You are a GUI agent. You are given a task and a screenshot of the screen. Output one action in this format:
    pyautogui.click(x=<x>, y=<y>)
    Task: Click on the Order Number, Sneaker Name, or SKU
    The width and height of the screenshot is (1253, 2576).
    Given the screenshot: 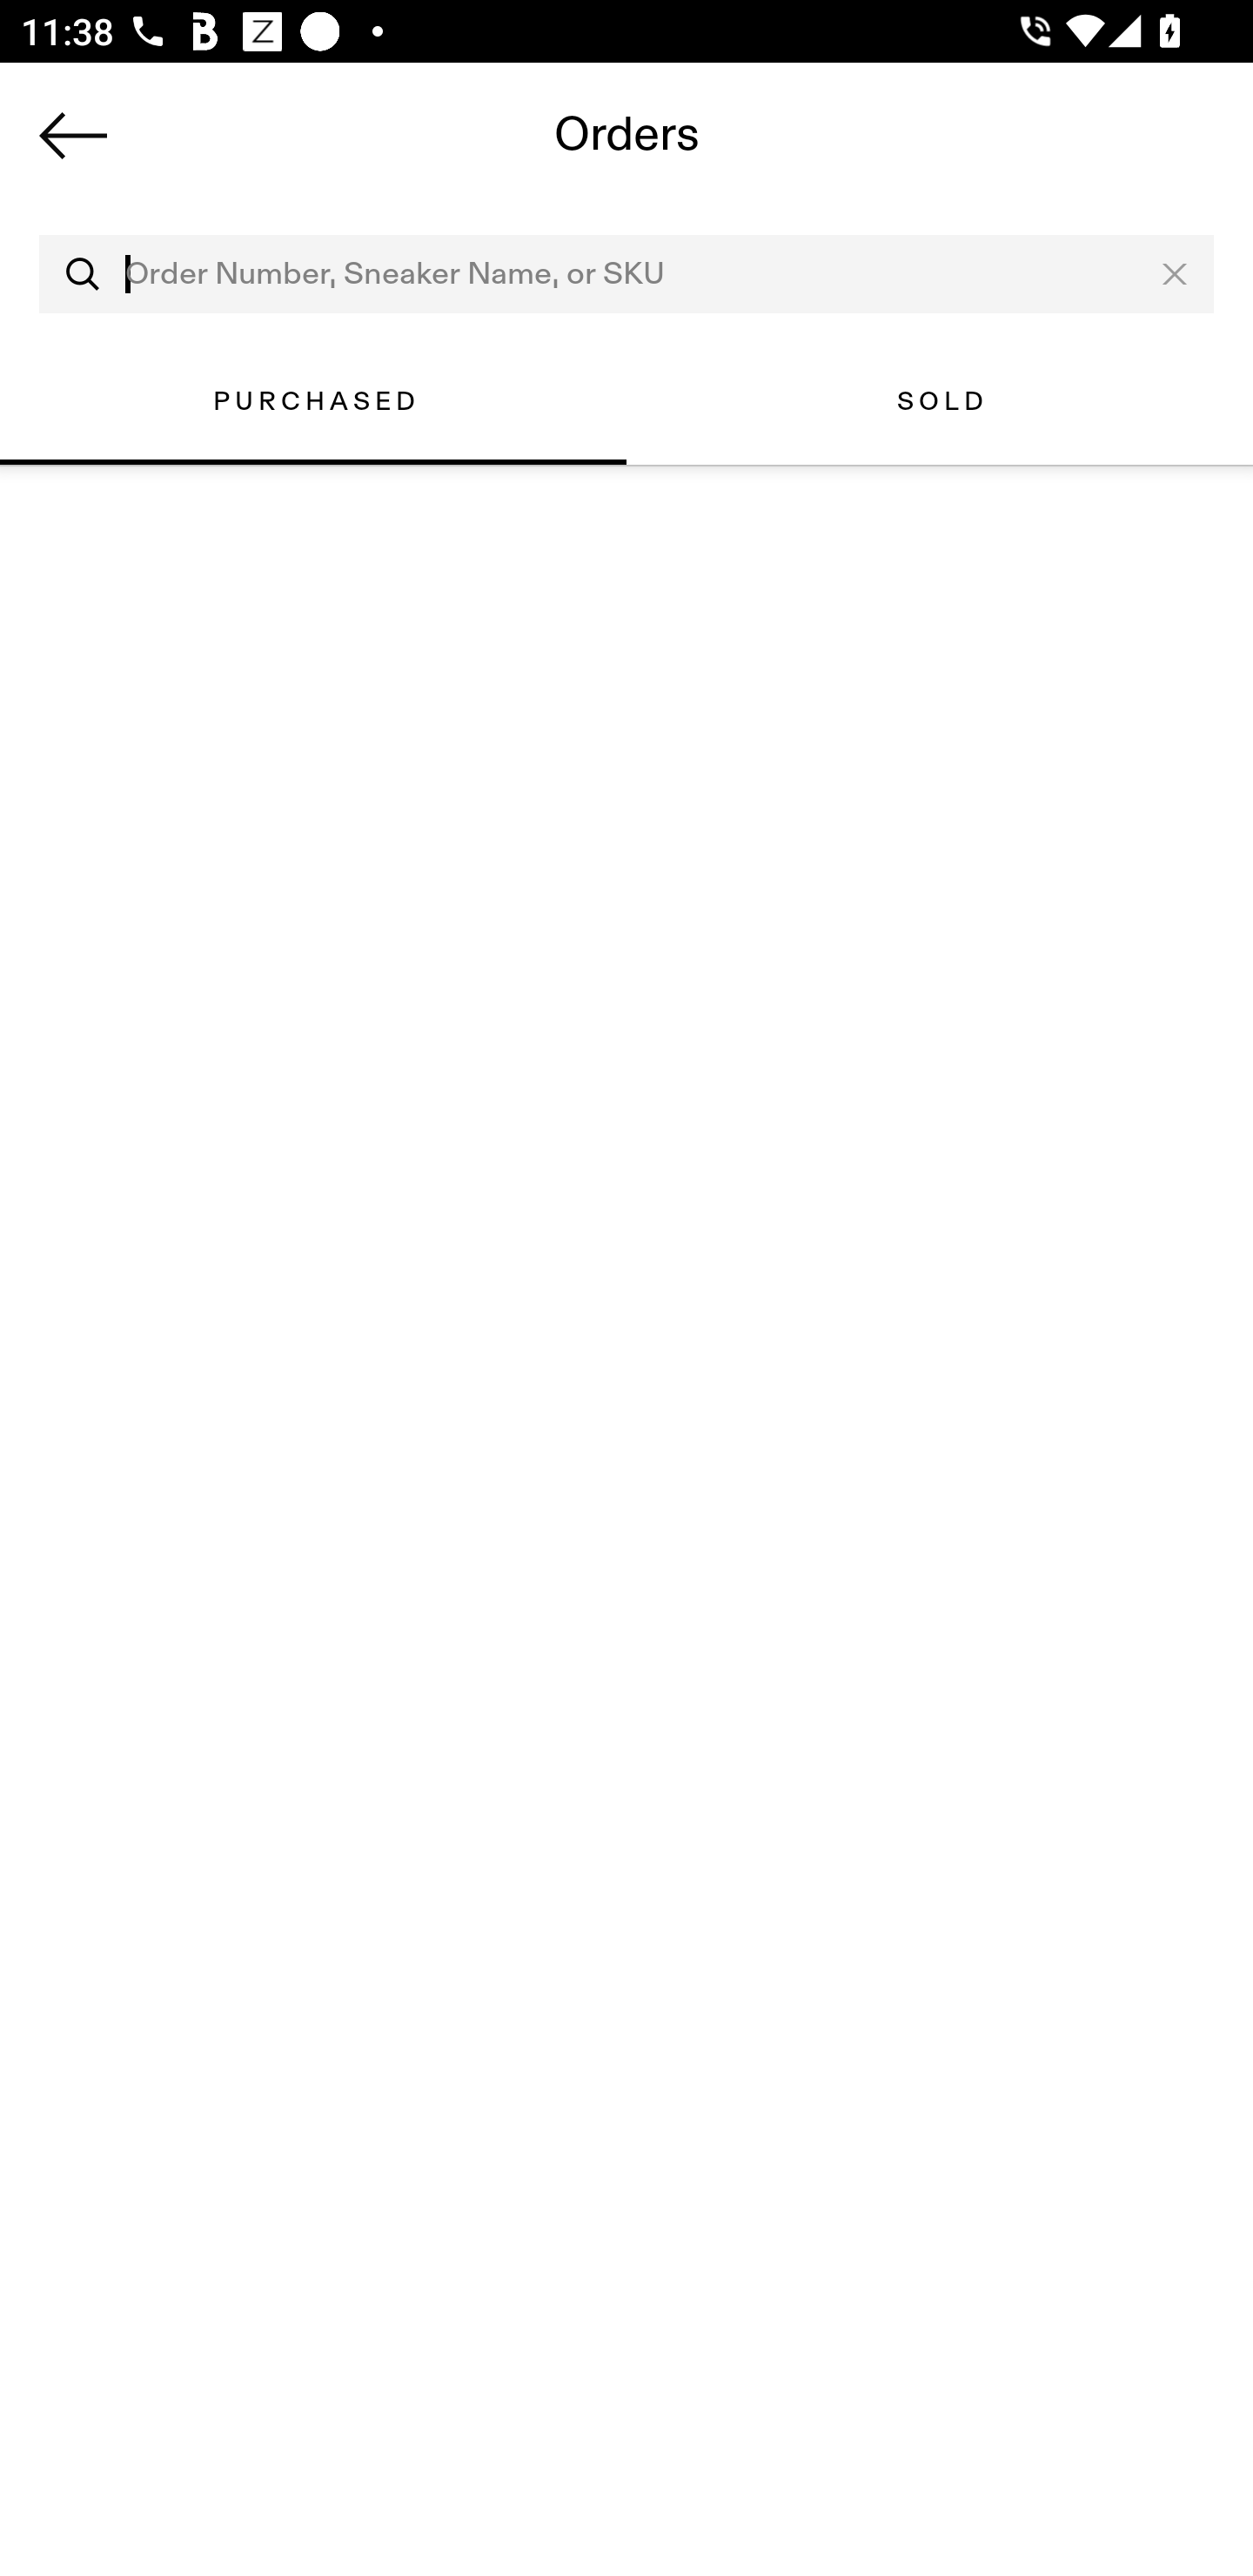 What is the action you would take?
    pyautogui.click(x=626, y=274)
    